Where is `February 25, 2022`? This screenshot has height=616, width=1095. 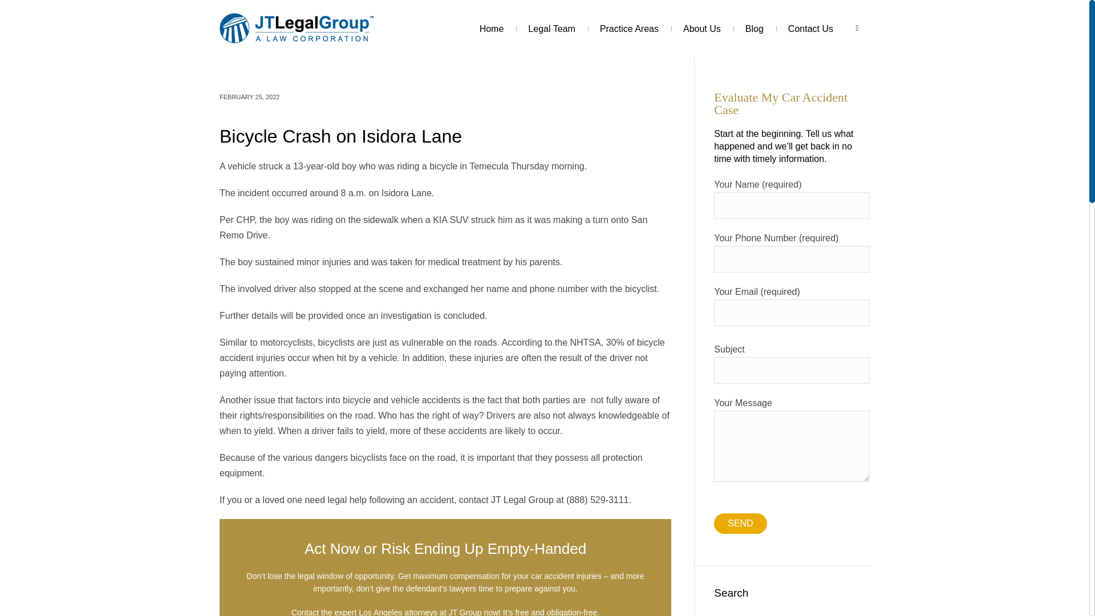
February 25, 2022 is located at coordinates (249, 97).